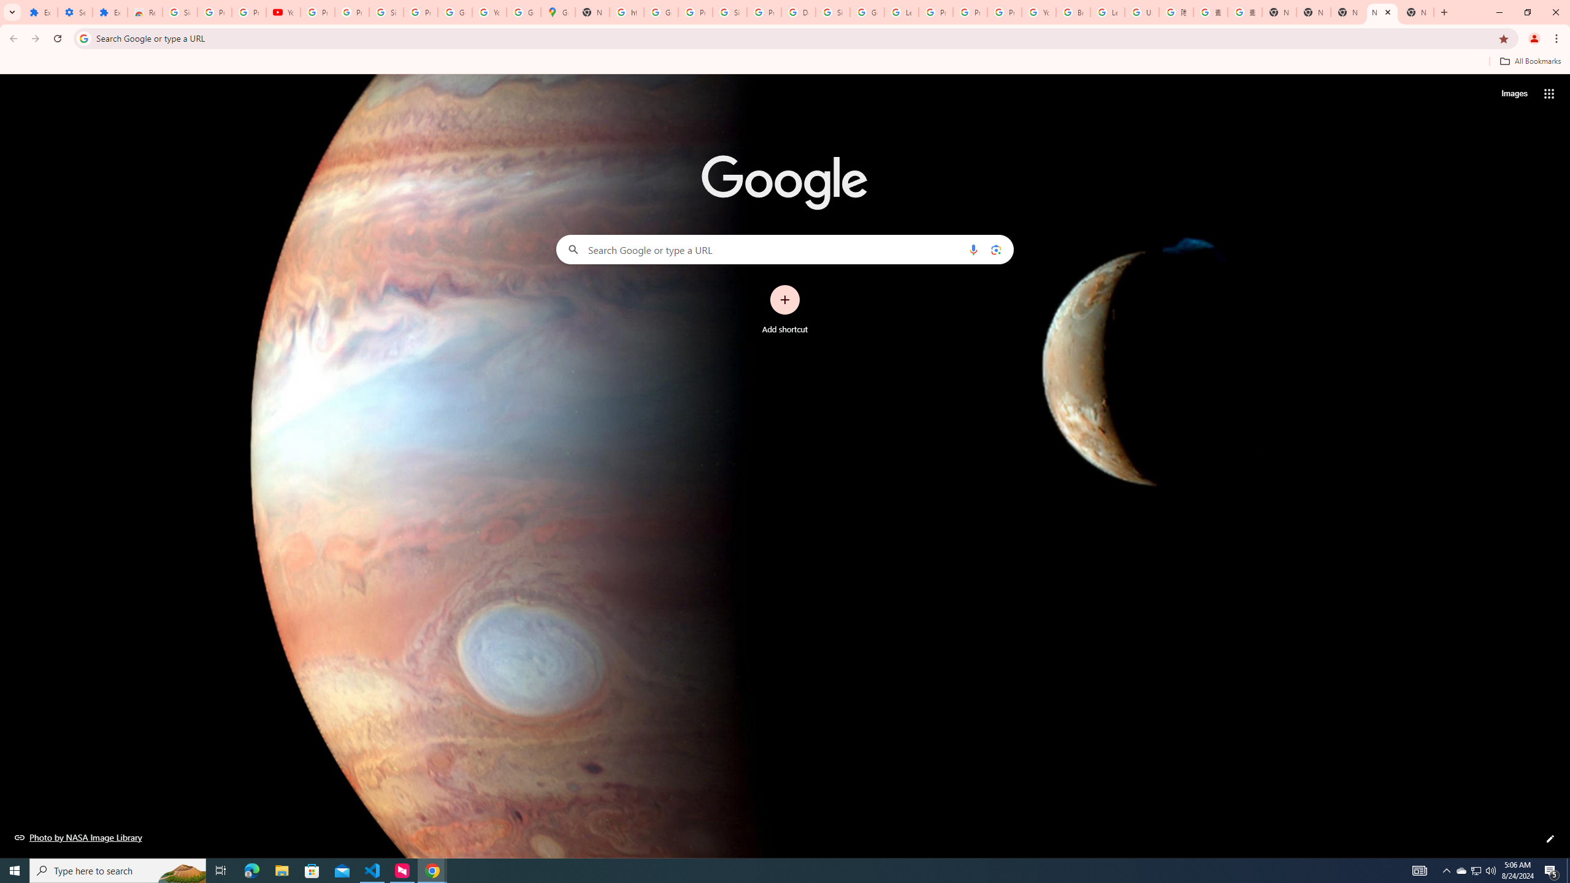 The width and height of the screenshot is (1570, 883). I want to click on New Tab, so click(1417, 12).